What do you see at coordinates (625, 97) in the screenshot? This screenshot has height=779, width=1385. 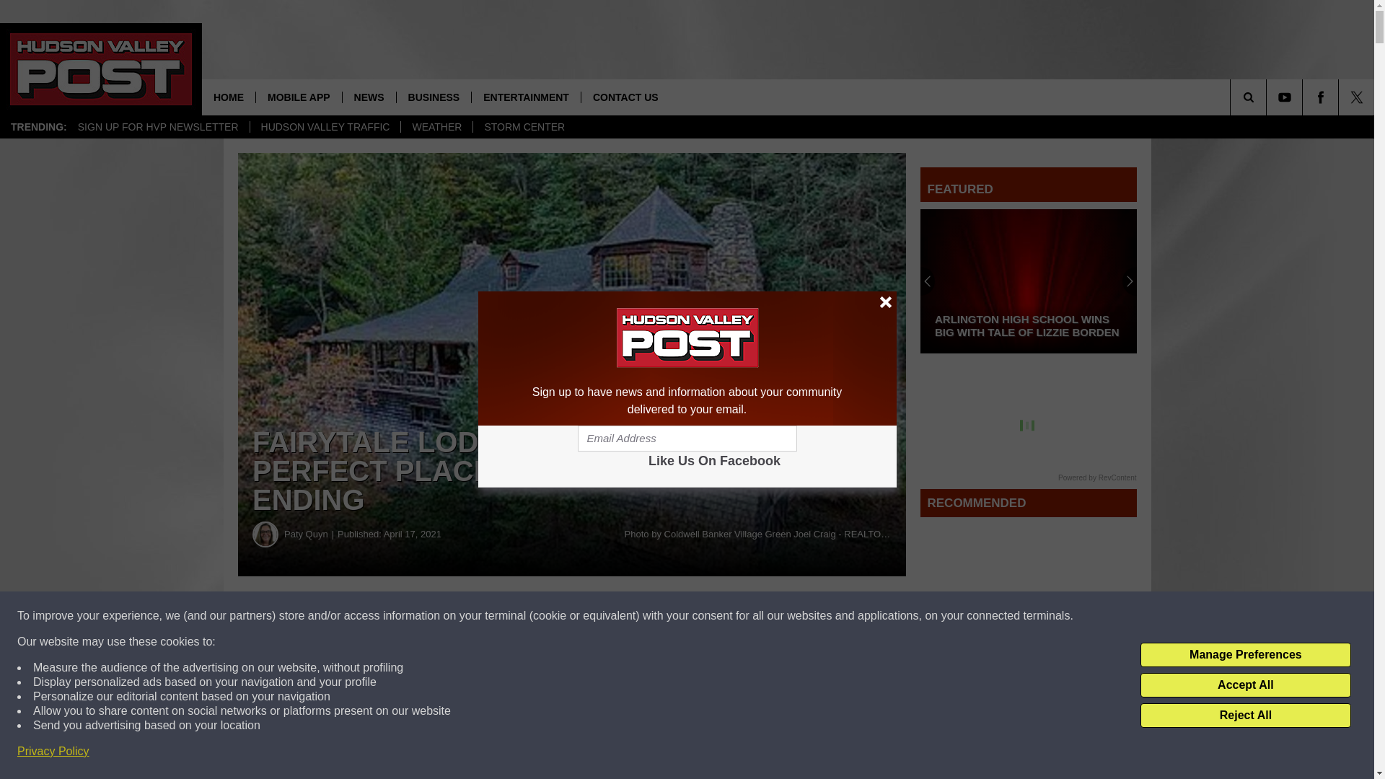 I see `CONTACT US` at bounding box center [625, 97].